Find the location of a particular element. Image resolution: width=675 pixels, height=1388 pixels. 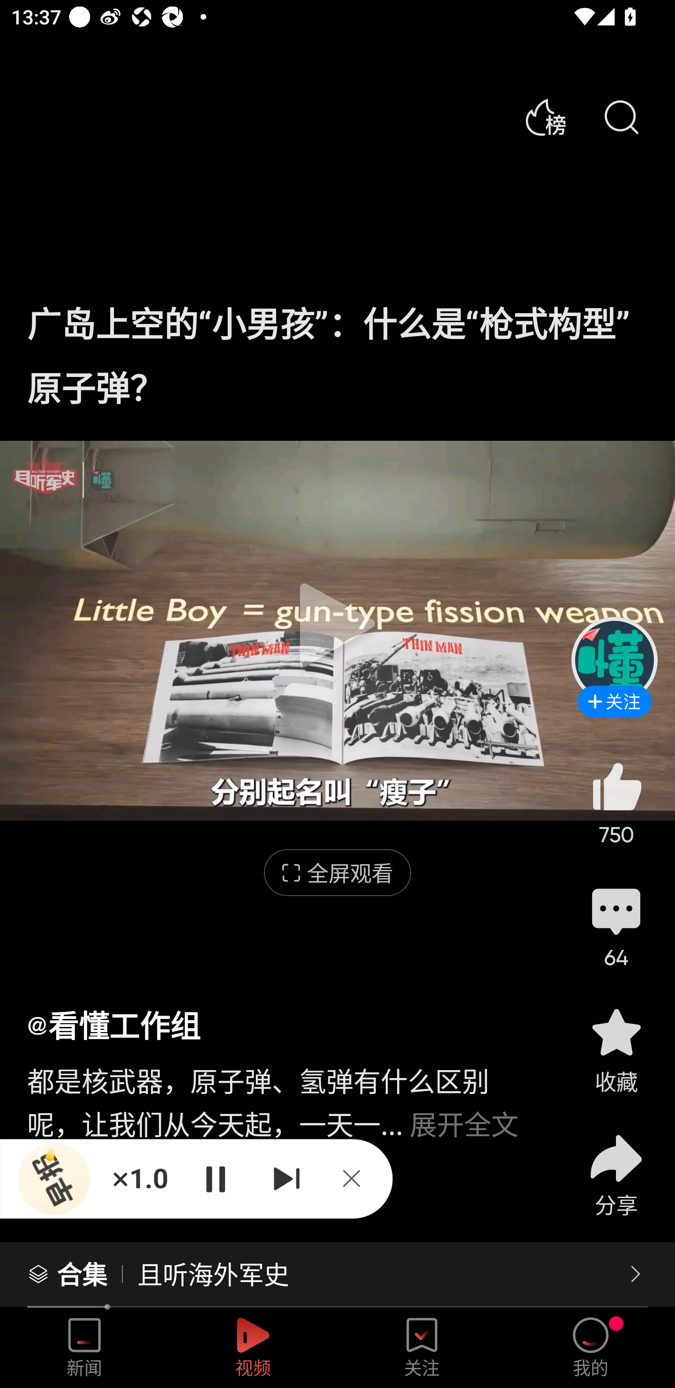

 播放 is located at coordinates (215, 1178).